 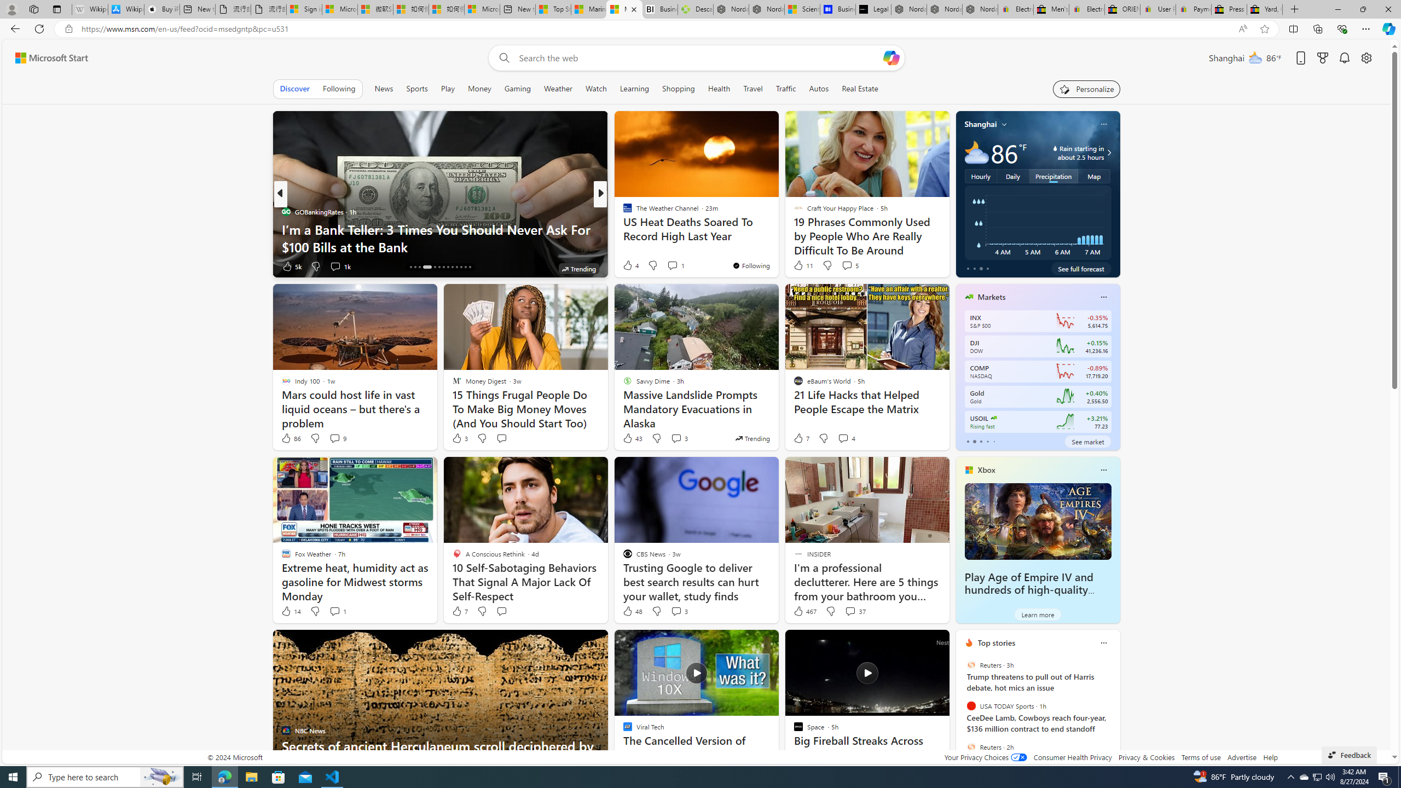 I want to click on Payments Terms of Use | eBay.com, so click(x=1194, y=9).